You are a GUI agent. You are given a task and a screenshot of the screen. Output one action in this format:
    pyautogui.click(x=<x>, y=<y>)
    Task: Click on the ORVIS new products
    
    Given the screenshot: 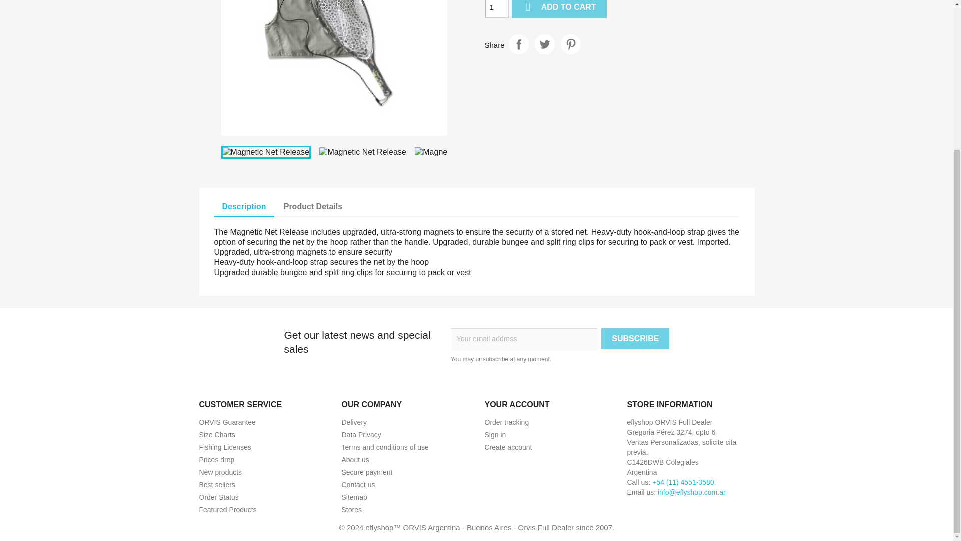 What is the action you would take?
    pyautogui.click(x=220, y=472)
    